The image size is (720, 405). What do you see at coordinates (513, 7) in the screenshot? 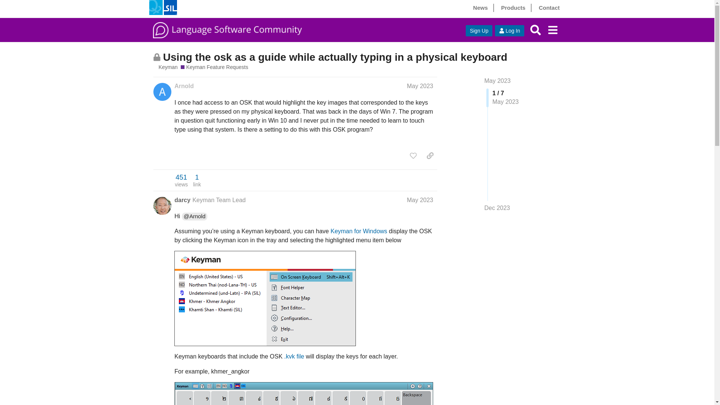
I see `Products` at bounding box center [513, 7].